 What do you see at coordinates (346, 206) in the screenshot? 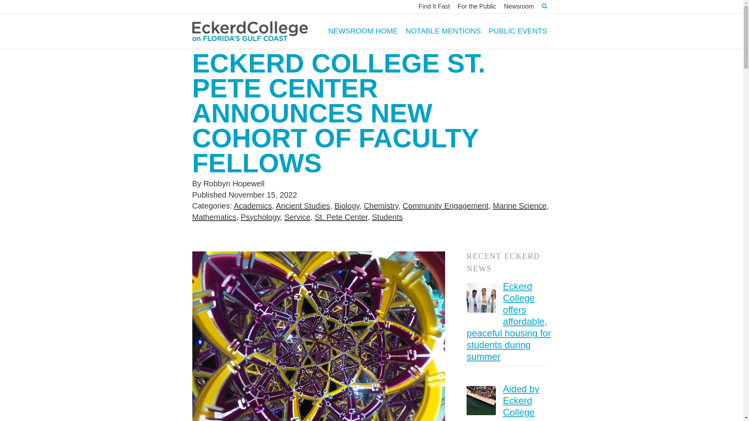
I see `Biology` at bounding box center [346, 206].